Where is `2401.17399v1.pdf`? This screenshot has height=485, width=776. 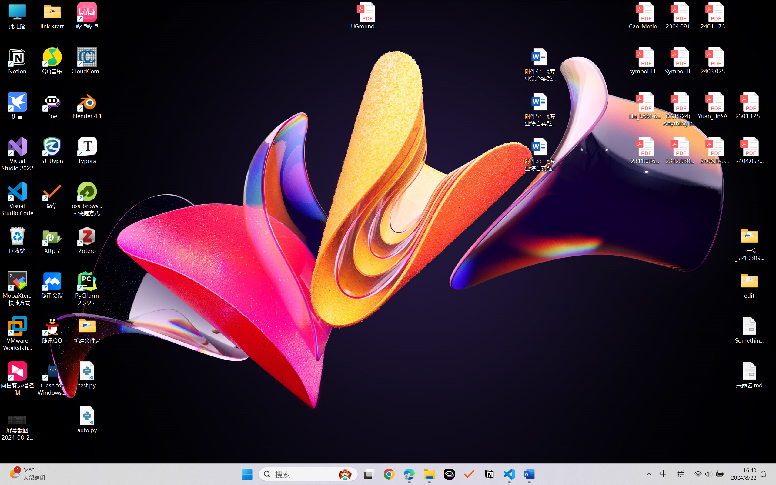
2401.17399v1.pdf is located at coordinates (714, 16).